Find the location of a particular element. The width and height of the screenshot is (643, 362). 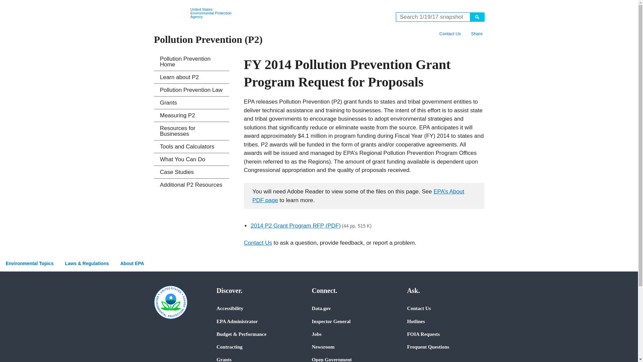

Contact Us is located at coordinates (450, 34).